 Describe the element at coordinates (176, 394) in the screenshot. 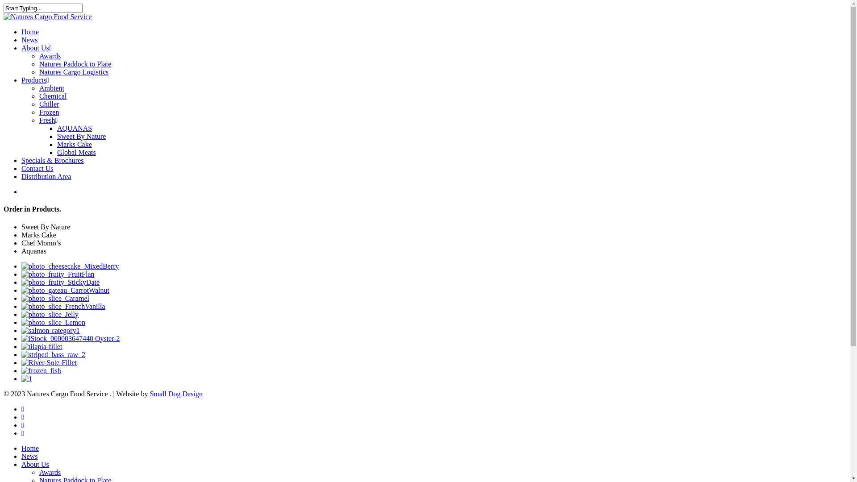

I see `Small Dog Design` at that location.